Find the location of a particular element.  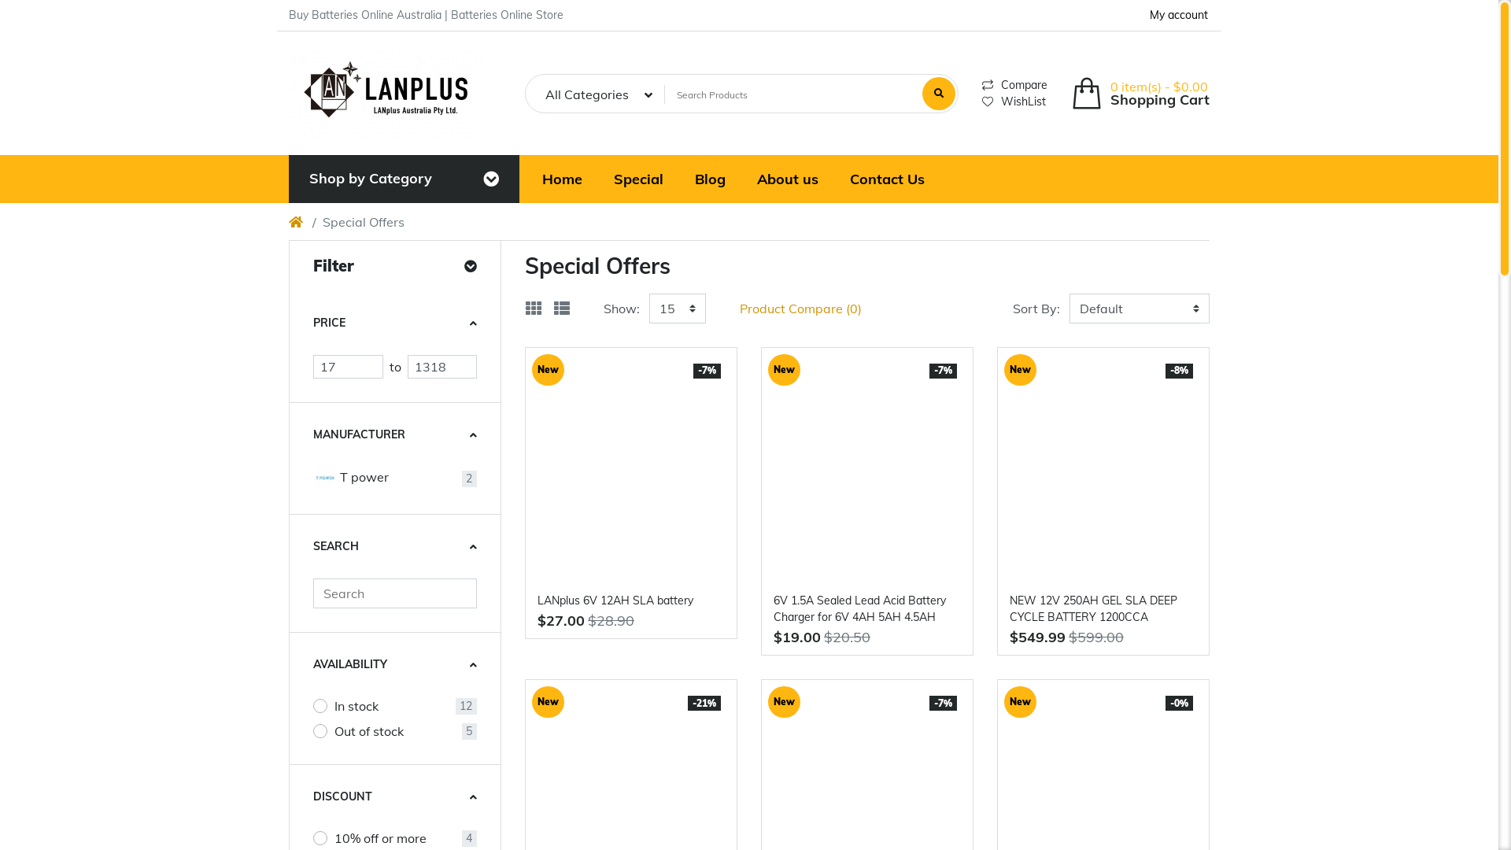

Add to Wish List is located at coordinates (615, 665).